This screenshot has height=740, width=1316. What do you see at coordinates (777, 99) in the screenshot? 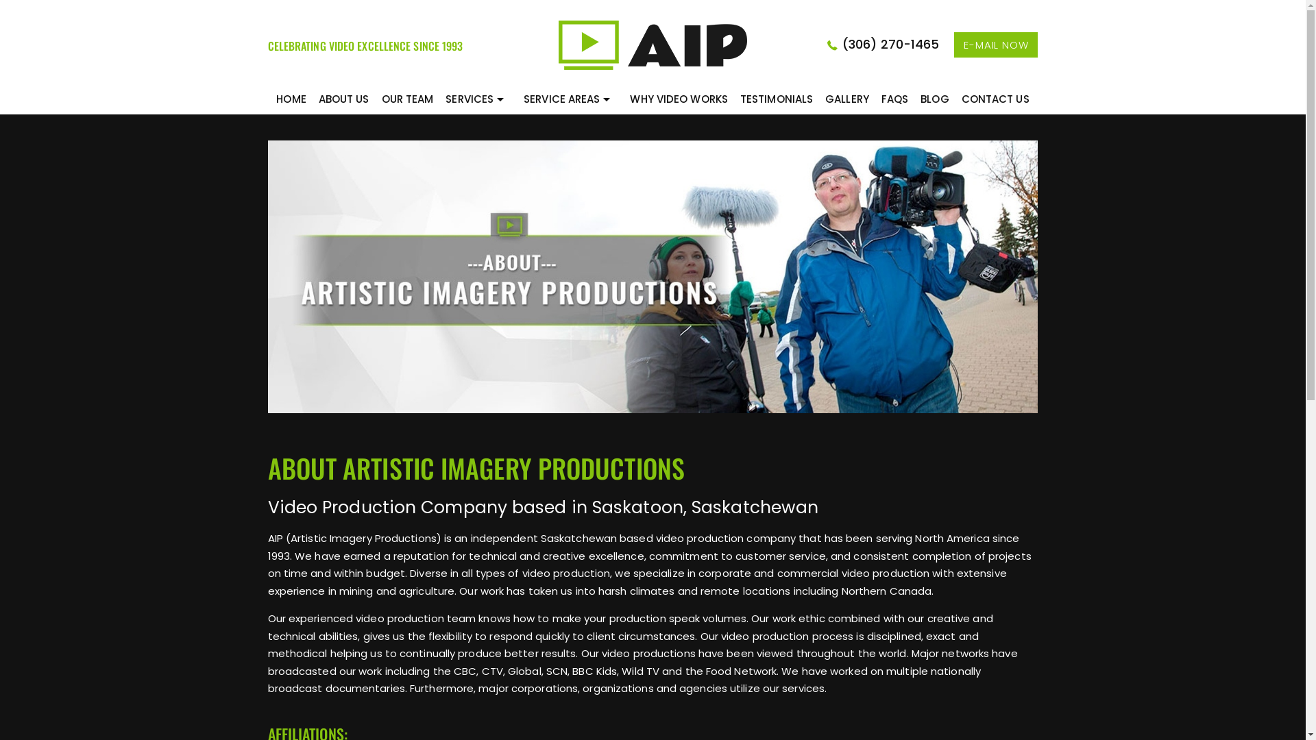
I see `TESTIMONIALS` at bounding box center [777, 99].